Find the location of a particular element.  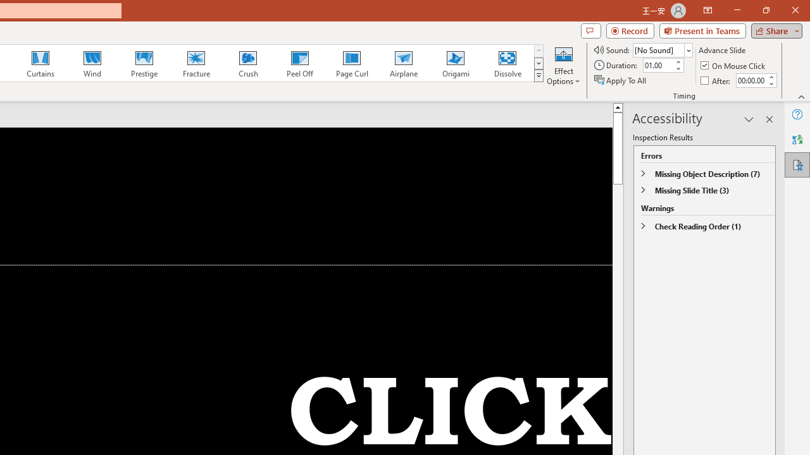

Row up is located at coordinates (538, 51).